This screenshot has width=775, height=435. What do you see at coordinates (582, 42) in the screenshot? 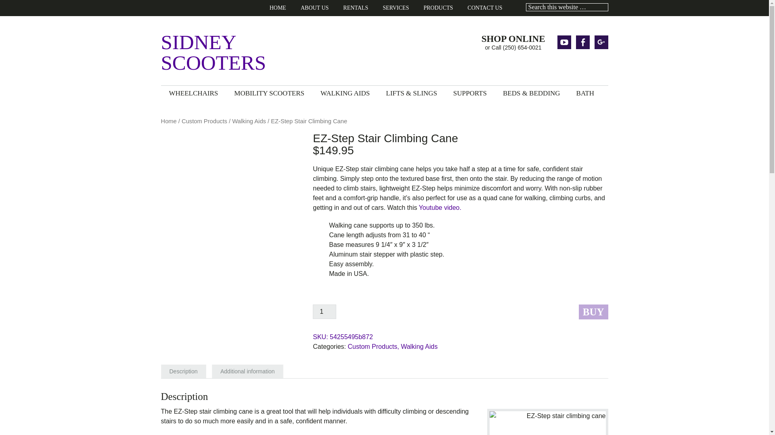
I see `Facebook` at bounding box center [582, 42].